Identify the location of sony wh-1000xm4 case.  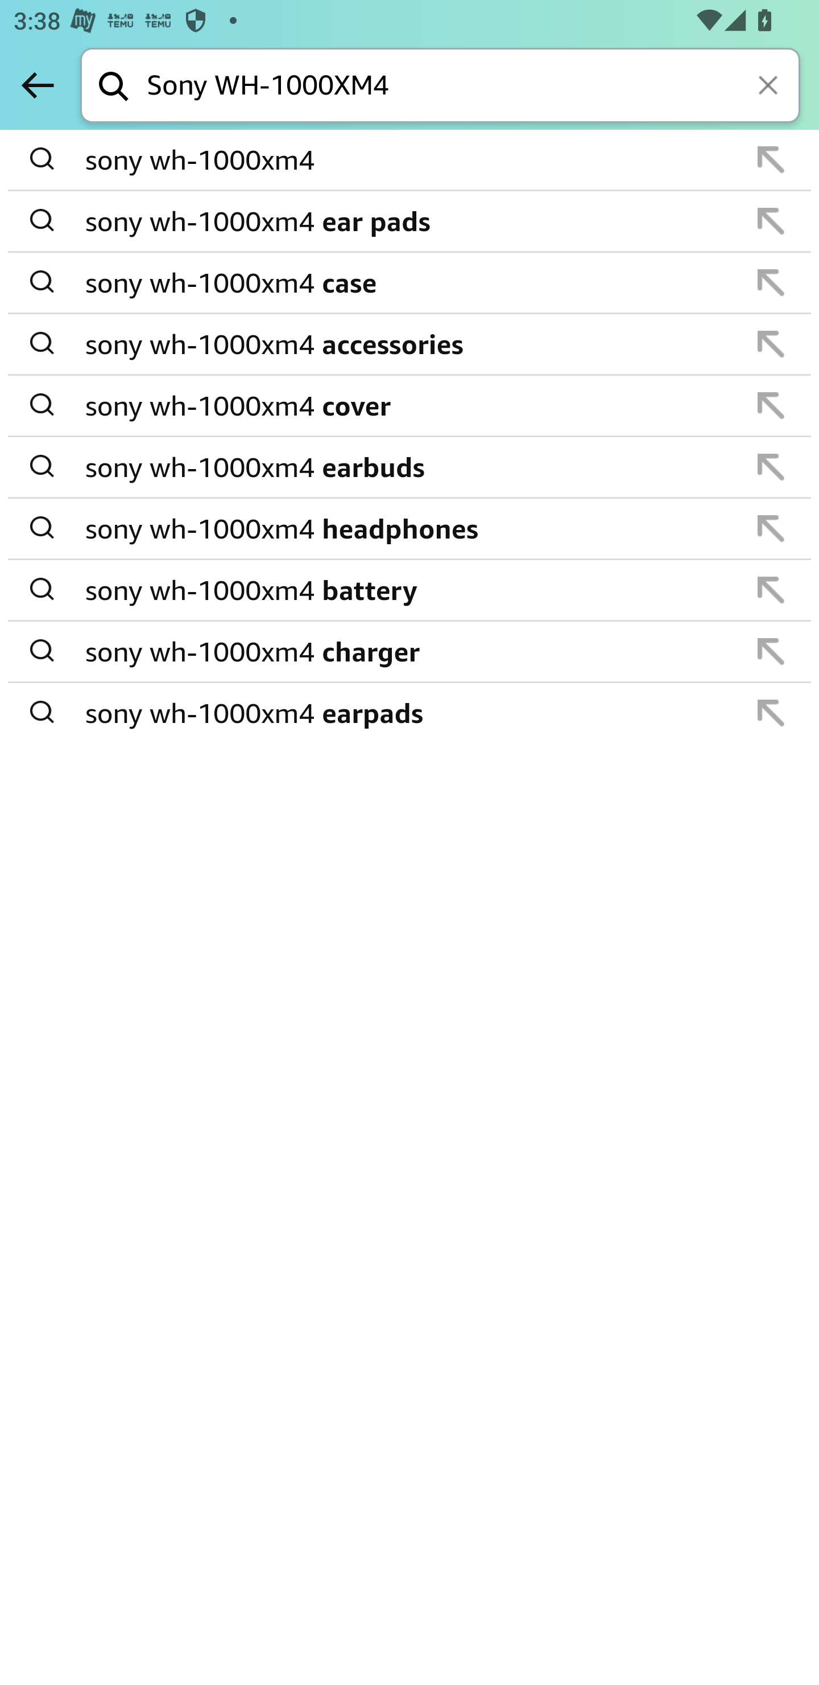
(411, 282).